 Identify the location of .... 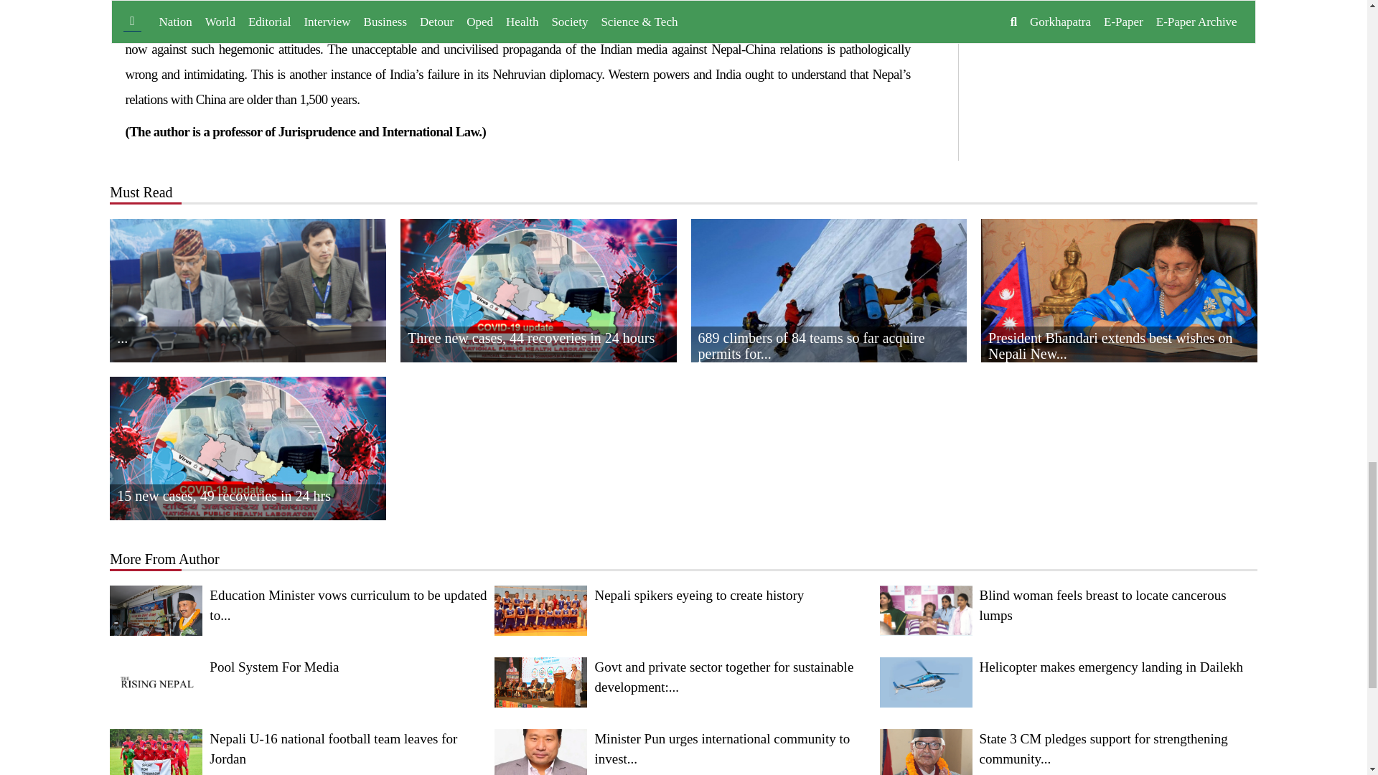
(248, 322).